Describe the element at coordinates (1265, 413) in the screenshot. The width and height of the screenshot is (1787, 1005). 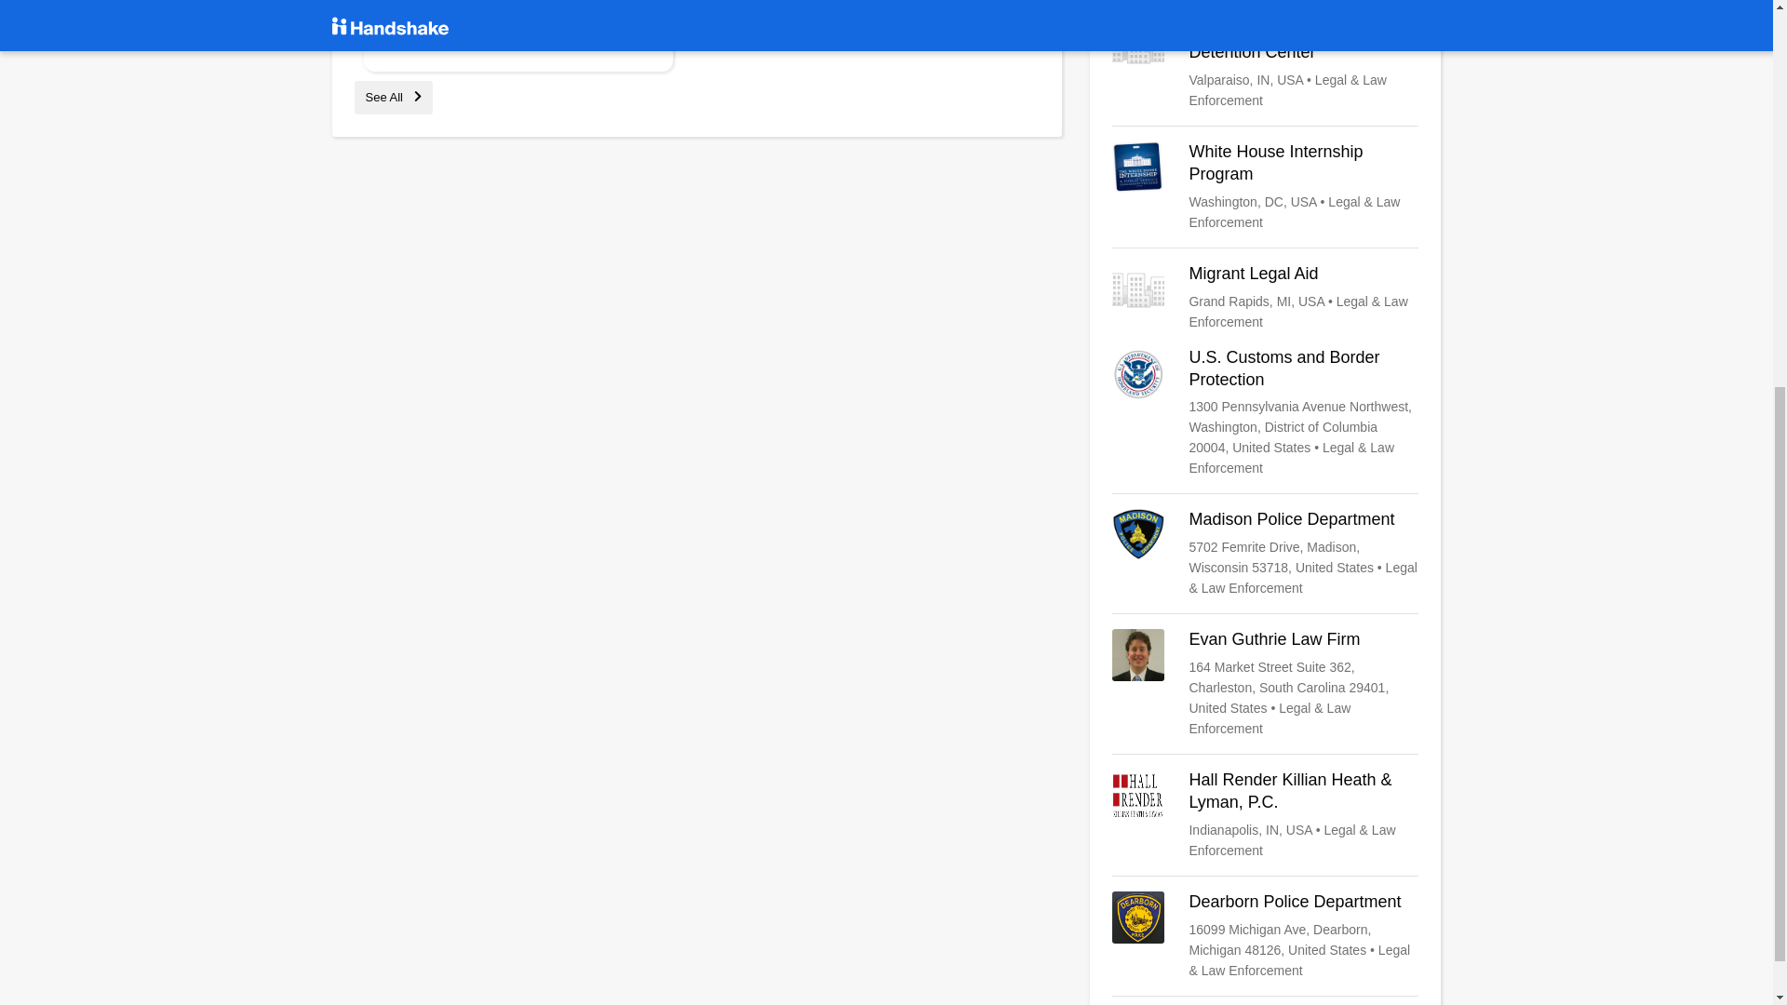
I see `U.S. Customs and Border Protection` at that location.